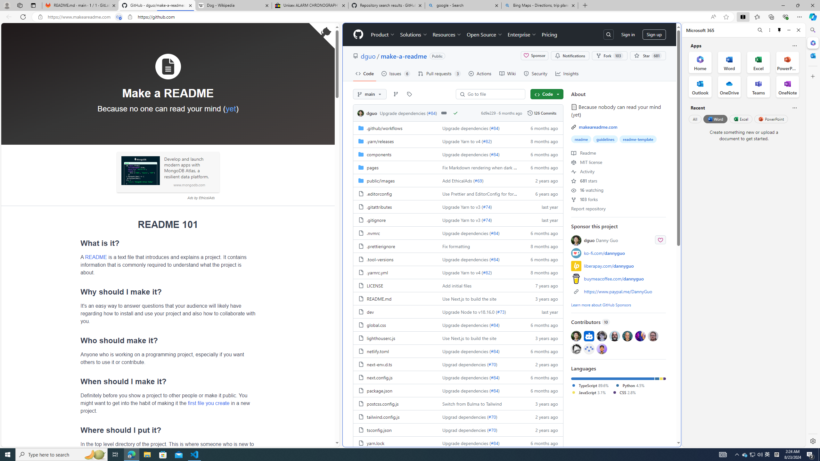  Describe the element at coordinates (458, 377) in the screenshot. I see `AutomationID: folder-row-19` at that location.